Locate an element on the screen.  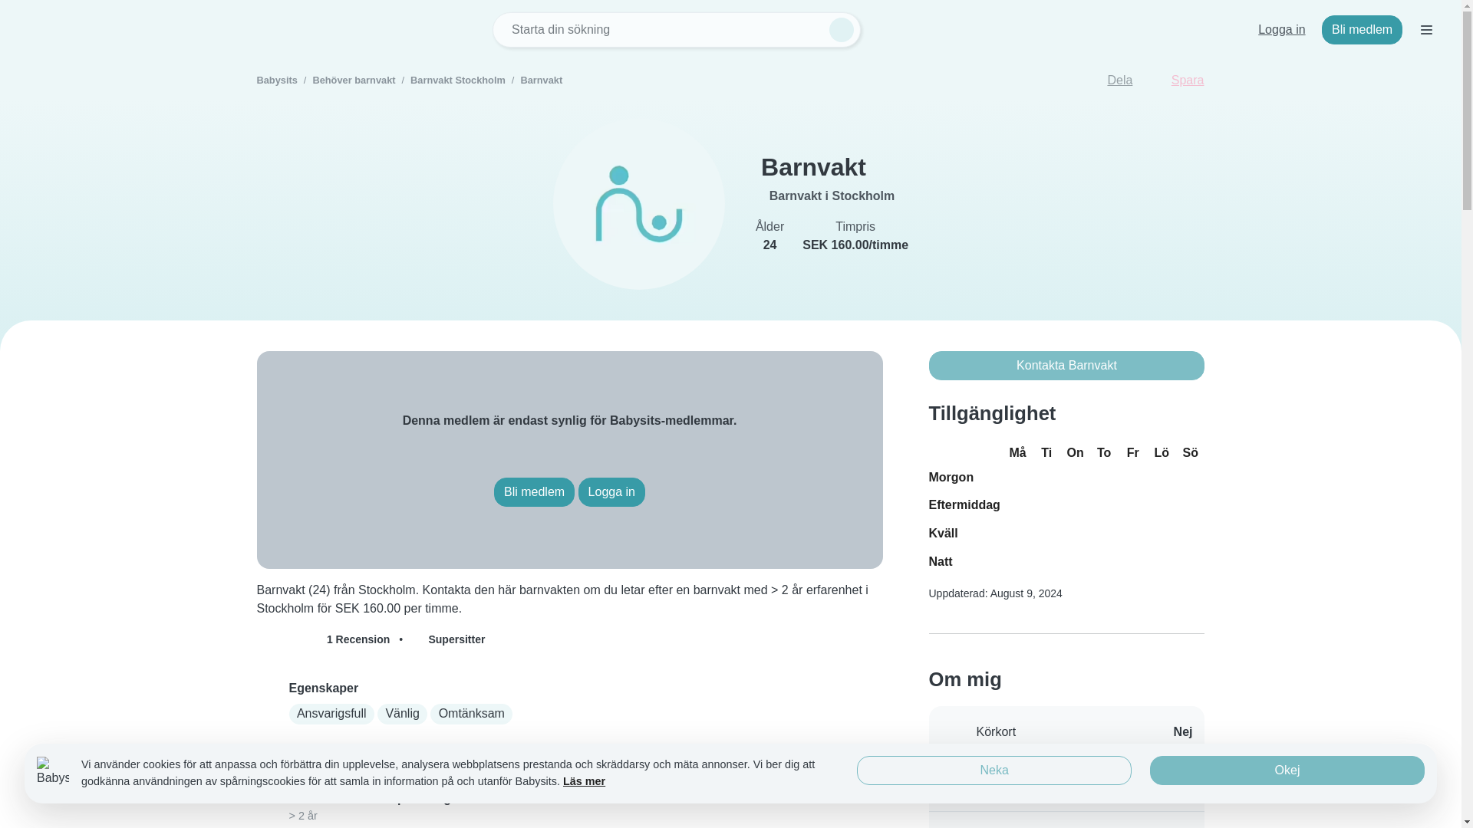
1 Recension is located at coordinates (325, 639).